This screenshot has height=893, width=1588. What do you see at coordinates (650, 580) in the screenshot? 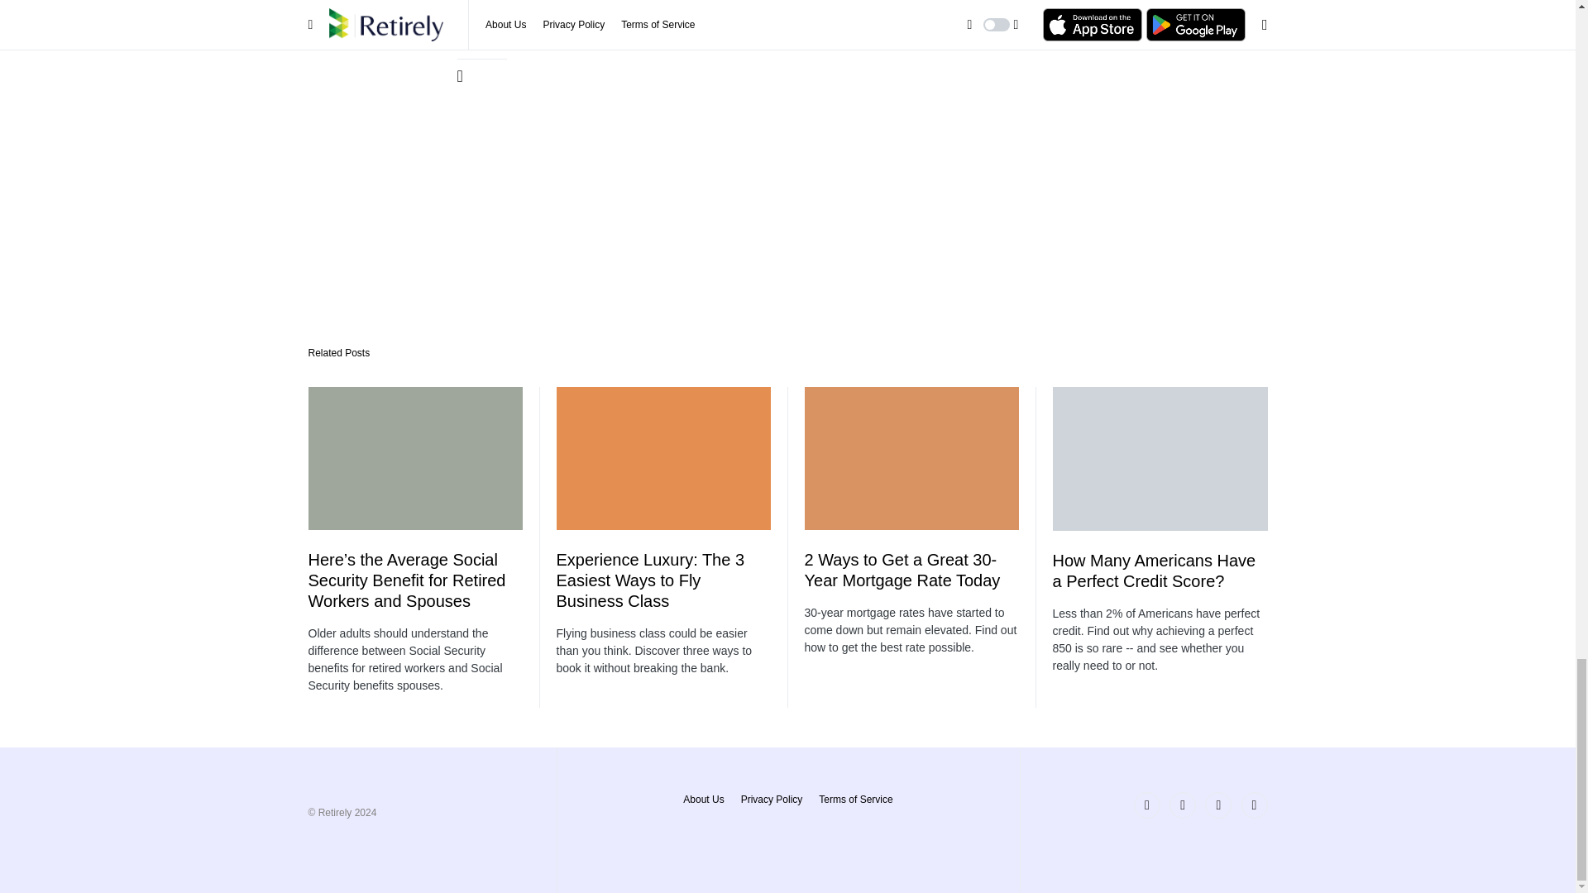
I see `Experience Luxury: The 3 Easiest Ways to Fly Business Class` at bounding box center [650, 580].